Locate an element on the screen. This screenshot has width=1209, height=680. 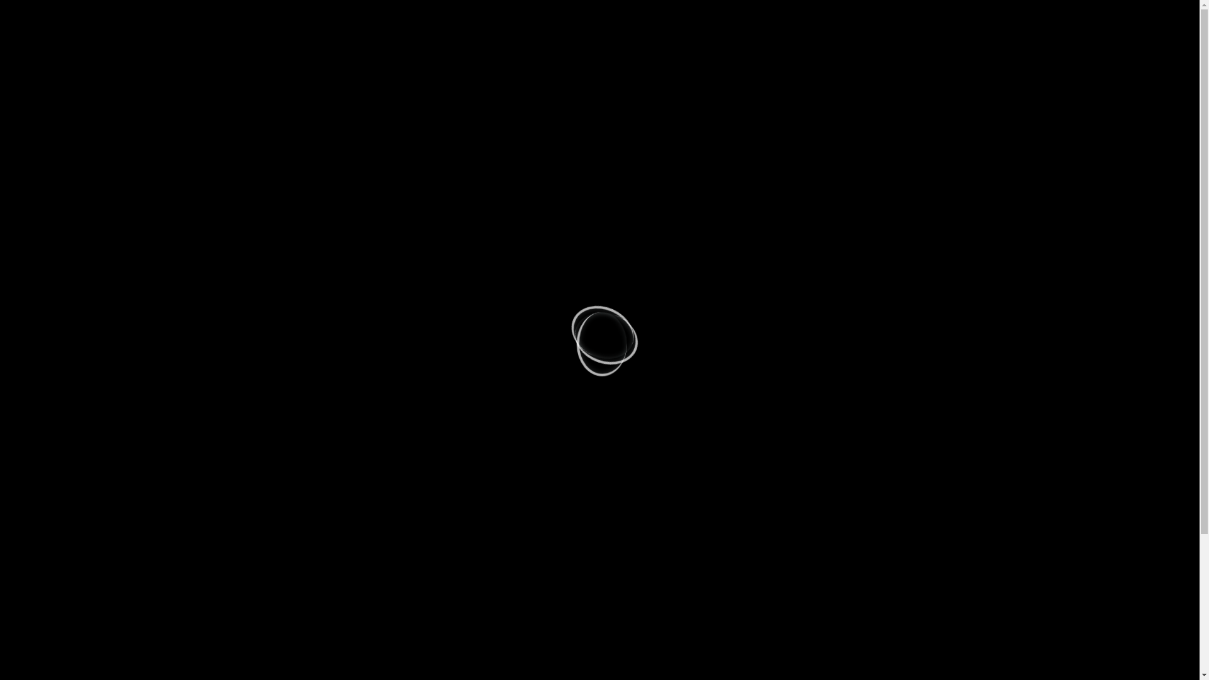
Facebook is located at coordinates (911, 16).